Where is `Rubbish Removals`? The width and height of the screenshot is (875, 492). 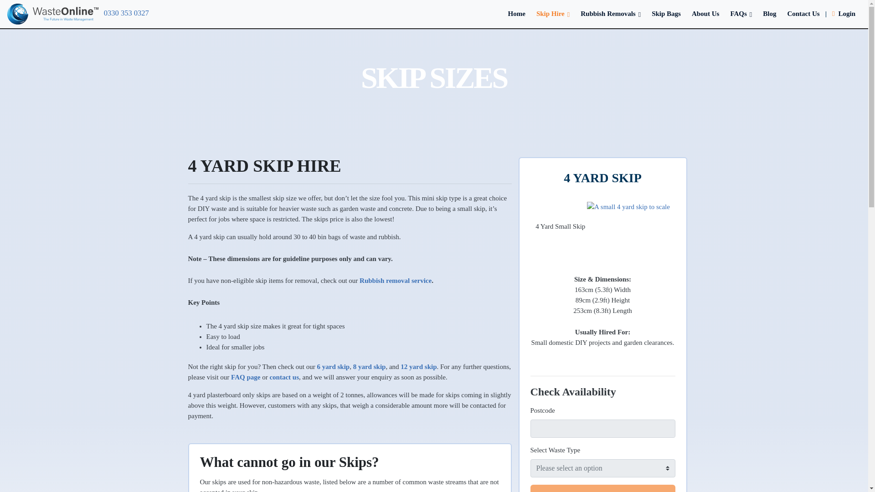
Rubbish Removals is located at coordinates (611, 13).